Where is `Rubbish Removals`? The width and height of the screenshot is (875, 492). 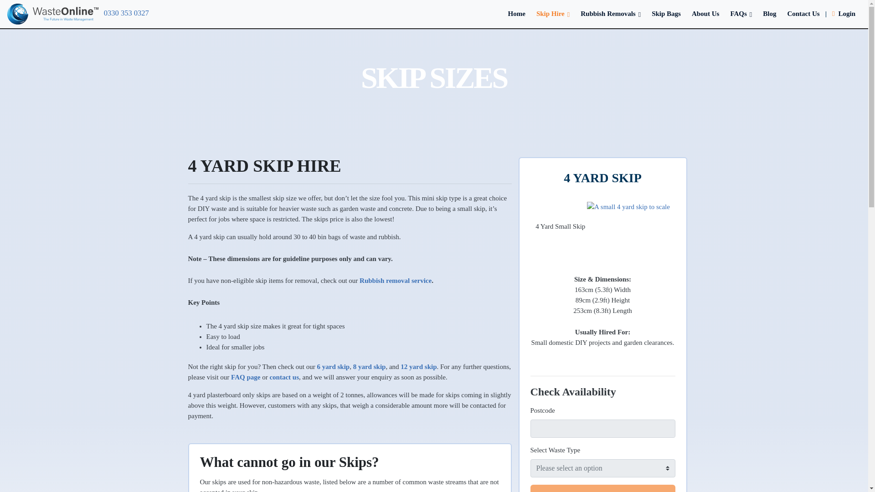
Rubbish Removals is located at coordinates (611, 13).